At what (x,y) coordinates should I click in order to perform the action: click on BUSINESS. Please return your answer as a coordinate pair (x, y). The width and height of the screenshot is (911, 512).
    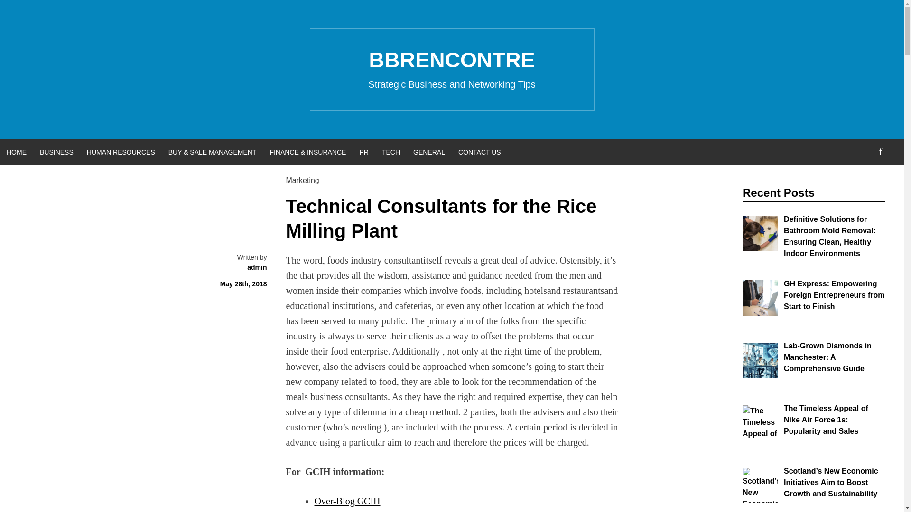
    Looking at the image, I should click on (56, 152).